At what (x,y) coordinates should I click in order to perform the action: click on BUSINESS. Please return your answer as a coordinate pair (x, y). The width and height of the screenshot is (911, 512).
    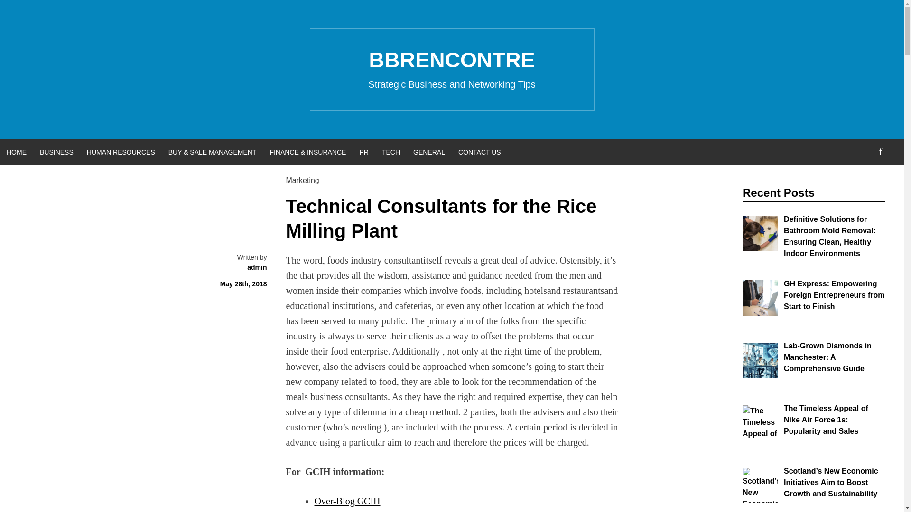
    Looking at the image, I should click on (56, 152).